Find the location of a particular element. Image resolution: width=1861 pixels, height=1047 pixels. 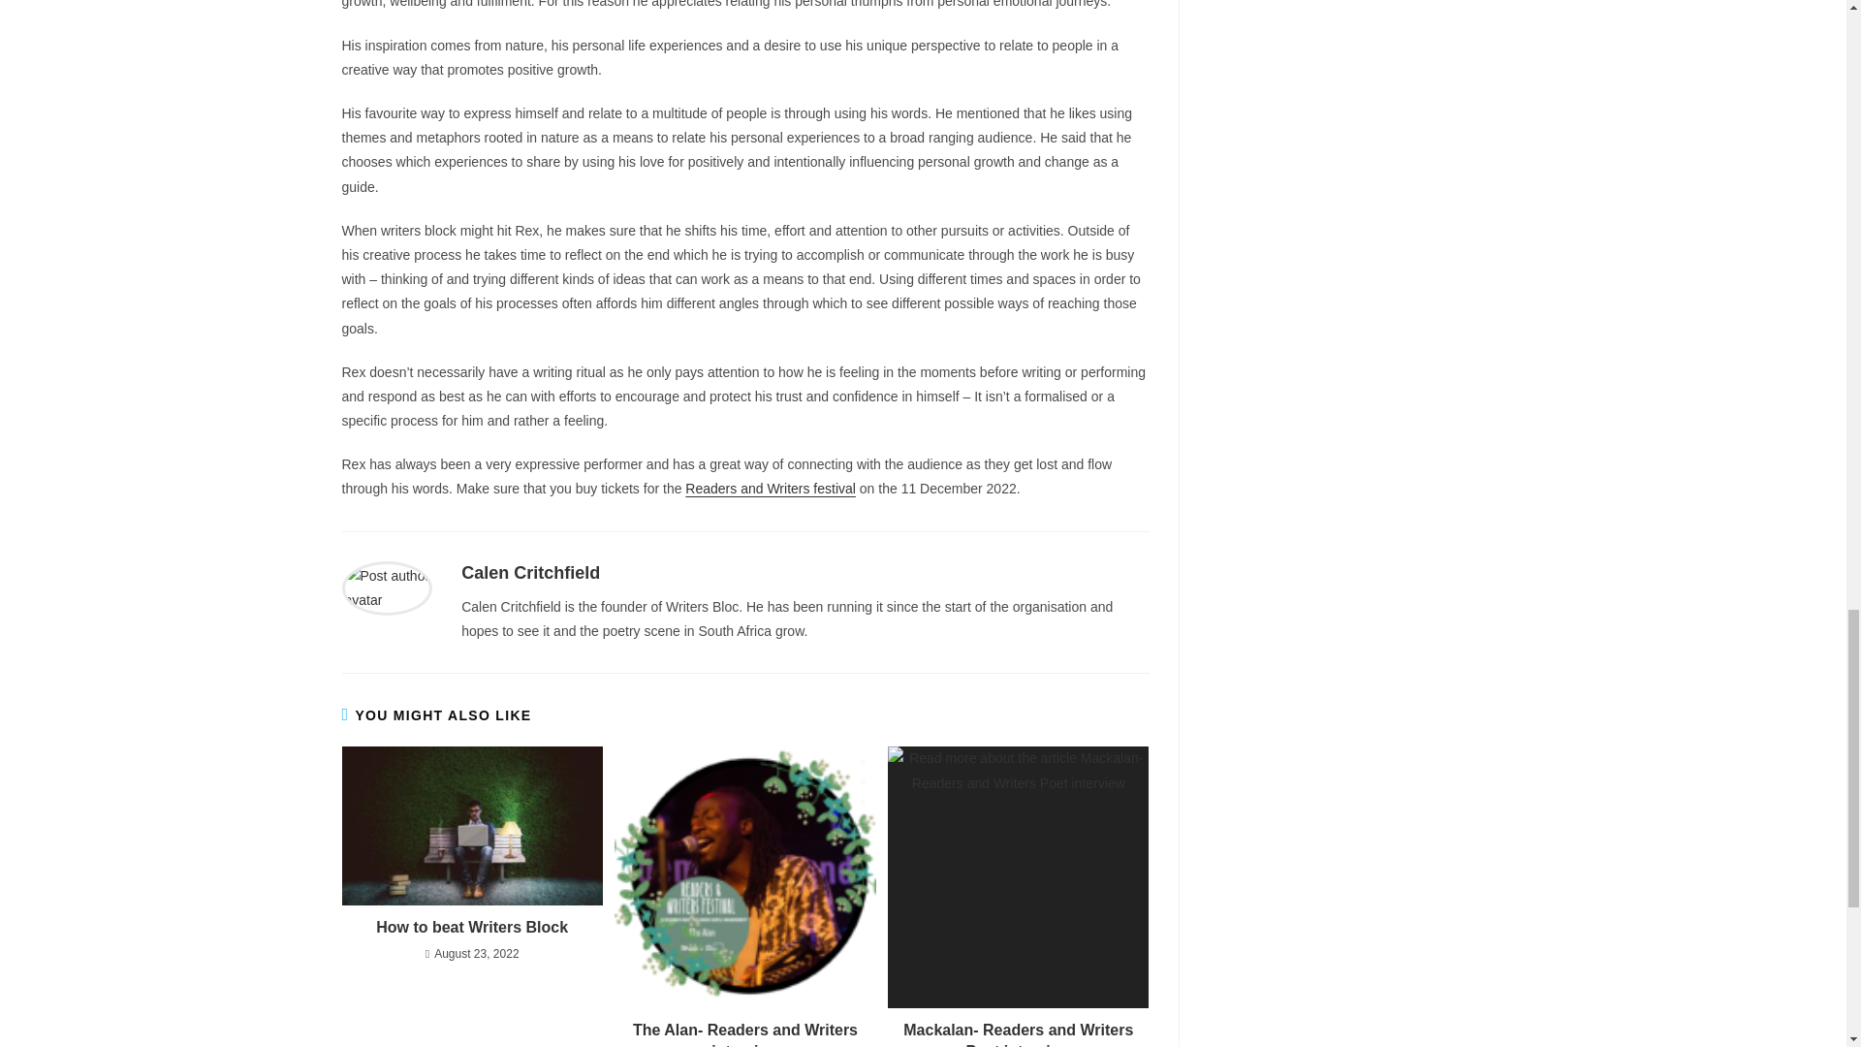

Visit author page is located at coordinates (530, 572).